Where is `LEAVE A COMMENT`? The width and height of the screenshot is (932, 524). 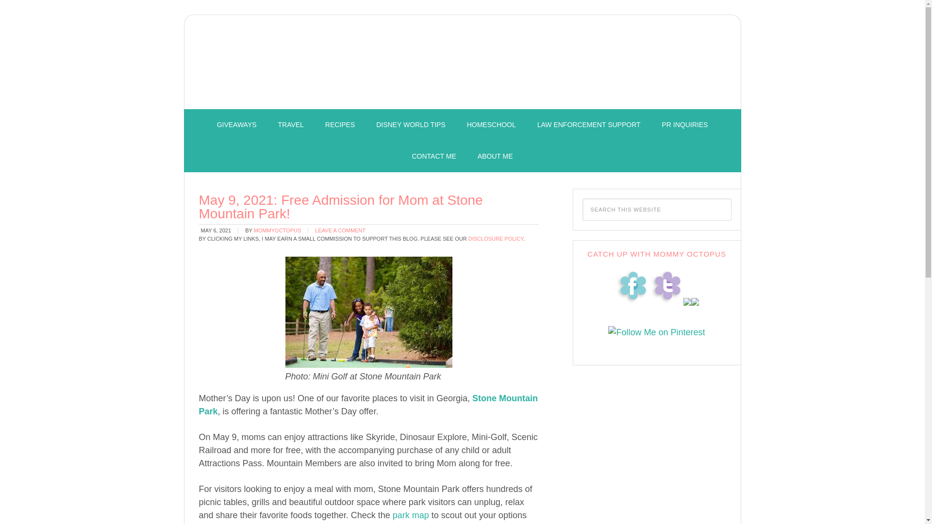 LEAVE A COMMENT is located at coordinates (340, 230).